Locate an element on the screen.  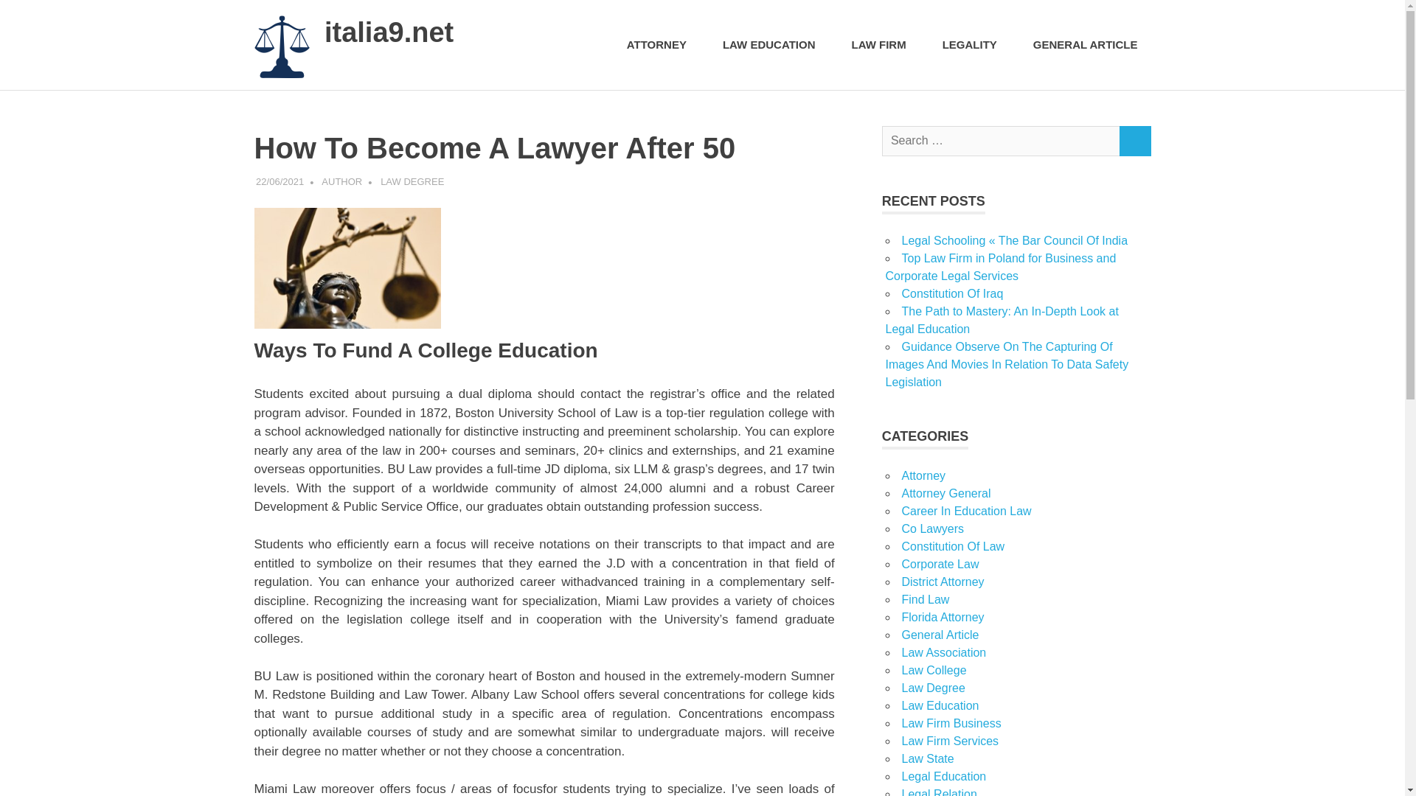
Search for: is located at coordinates (1001, 140).